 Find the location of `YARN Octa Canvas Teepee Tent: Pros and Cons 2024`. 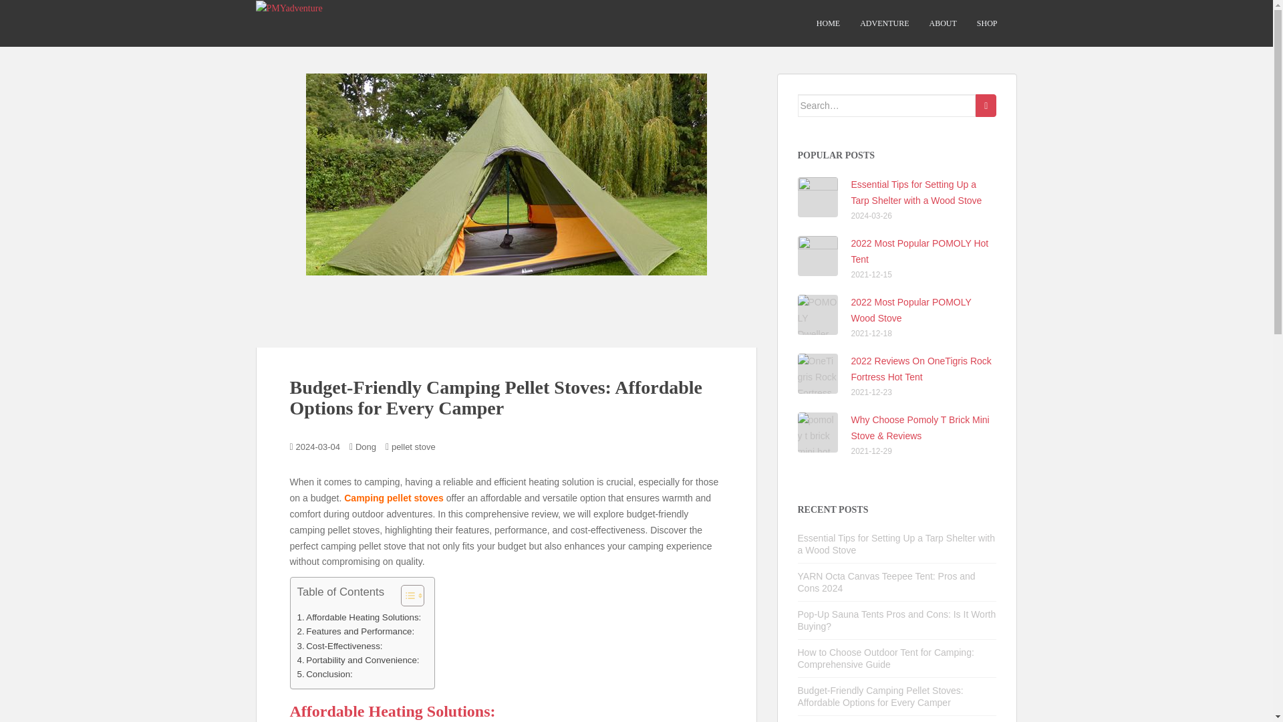

YARN Octa Canvas Teepee Tent: Pros and Cons 2024 is located at coordinates (886, 582).